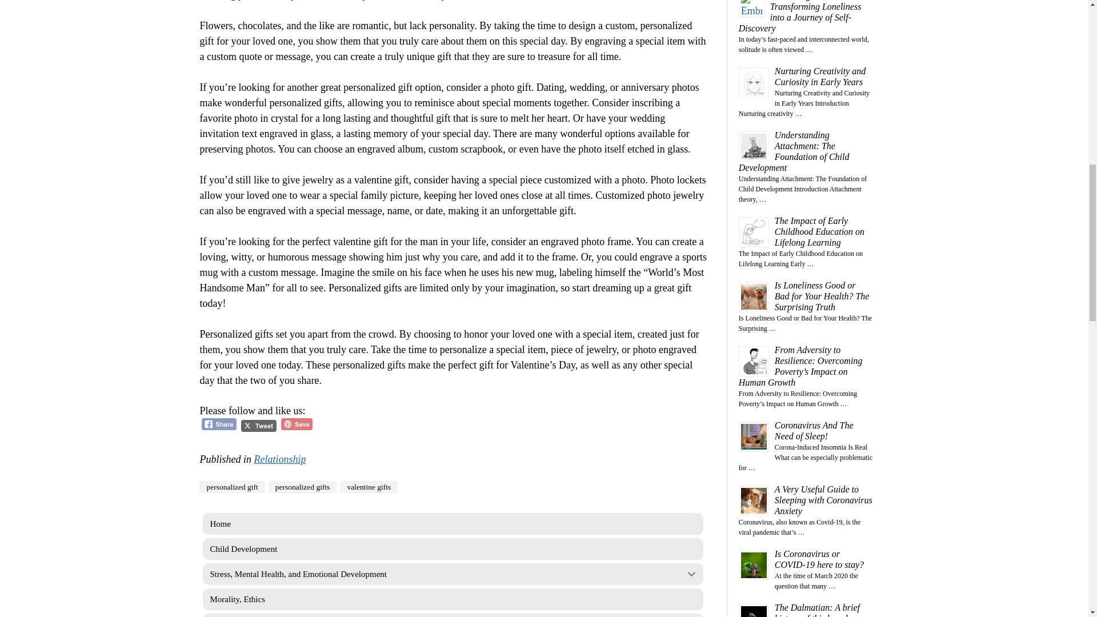 The width and height of the screenshot is (1097, 617). I want to click on Tweet, so click(258, 426).